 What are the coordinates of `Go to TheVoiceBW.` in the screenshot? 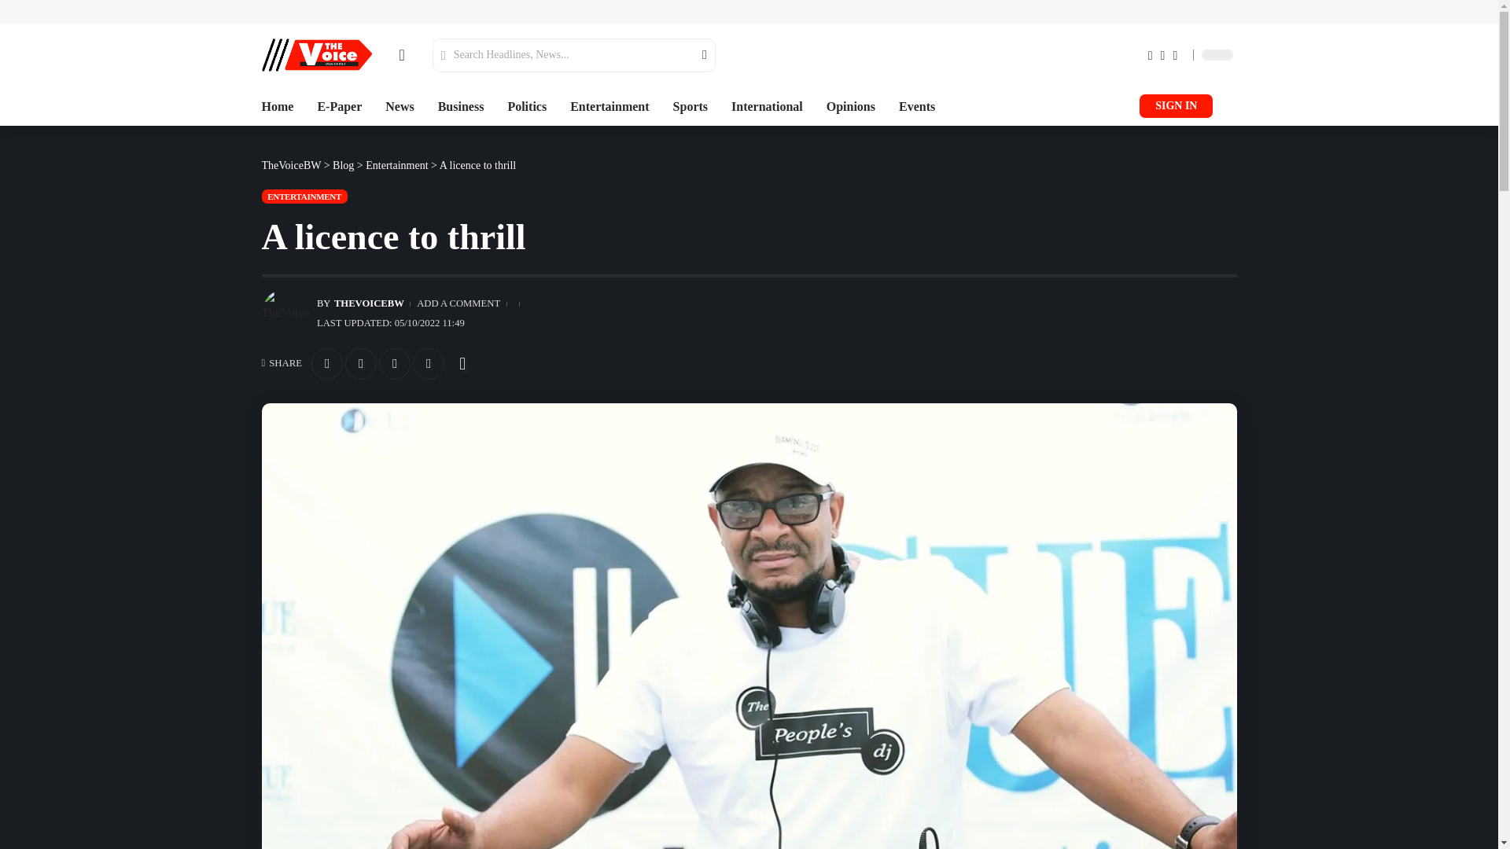 It's located at (291, 165).